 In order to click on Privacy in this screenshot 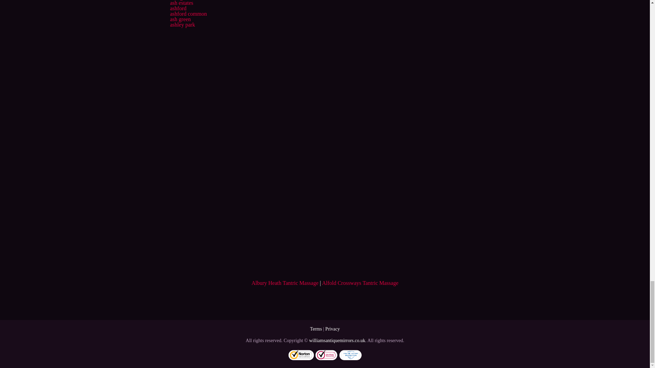, I will do `click(332, 329)`.